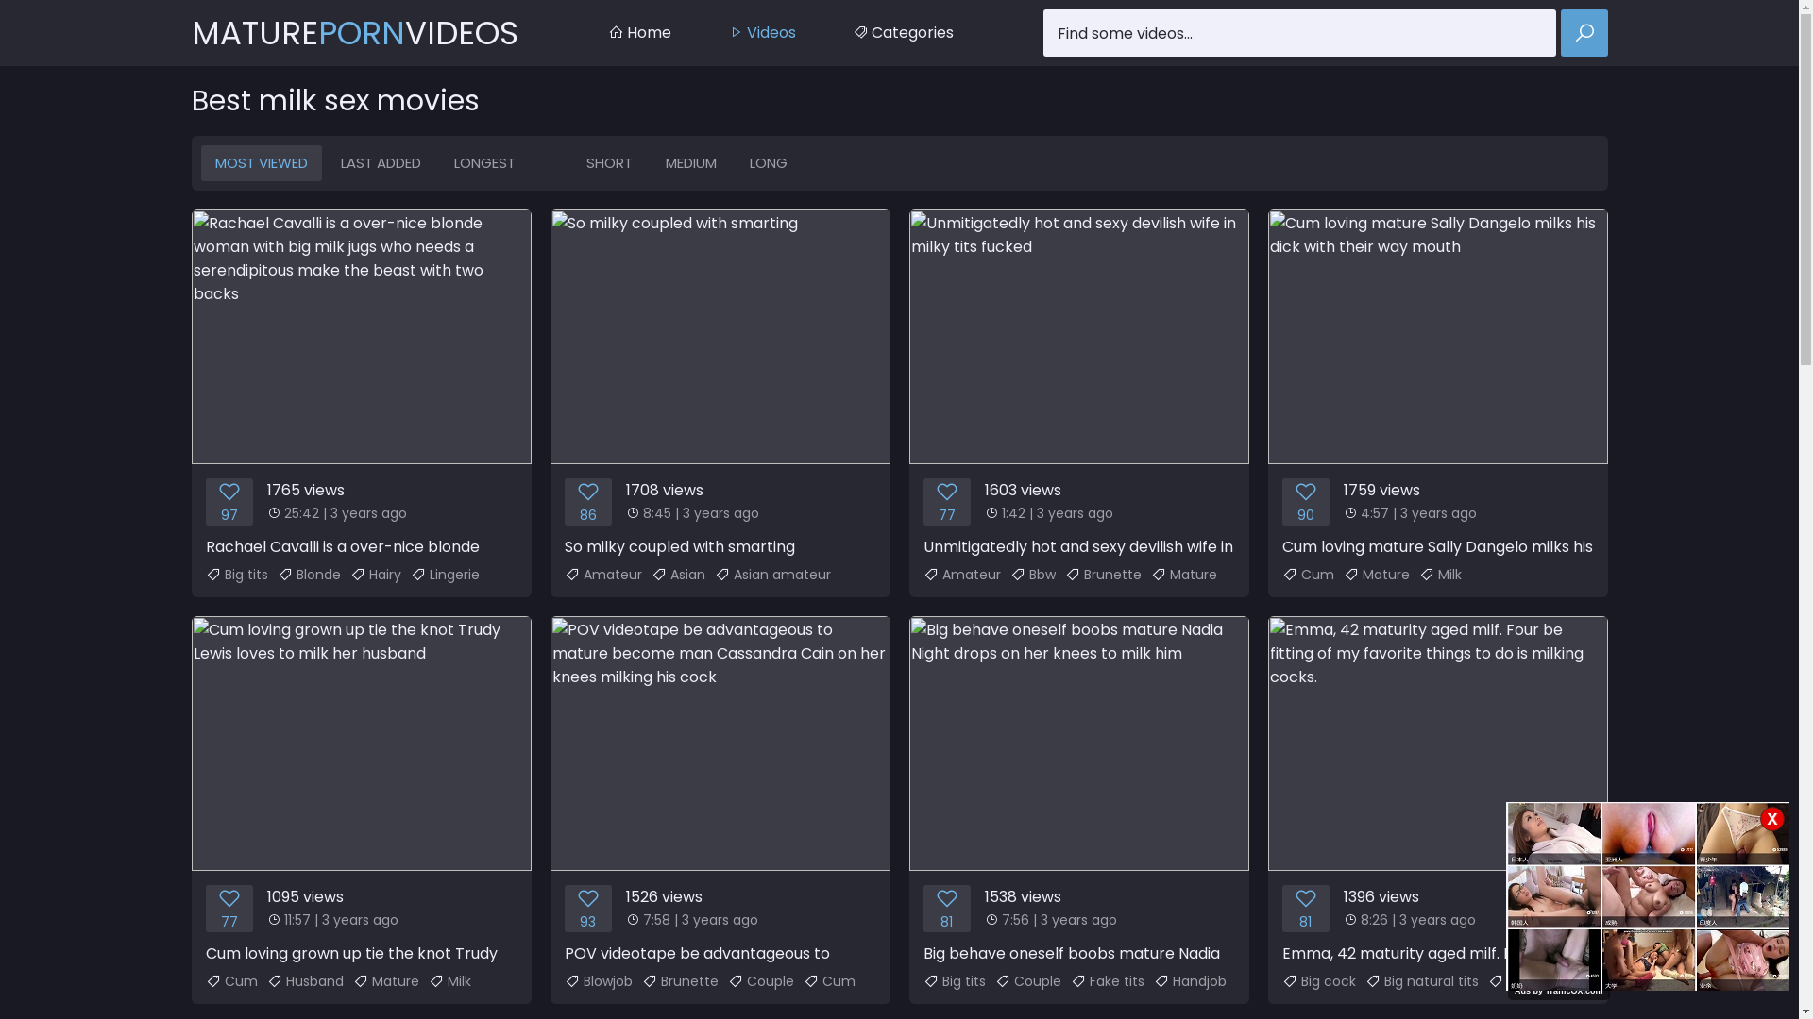 This screenshot has height=1019, width=1813. I want to click on Husband, so click(304, 981).